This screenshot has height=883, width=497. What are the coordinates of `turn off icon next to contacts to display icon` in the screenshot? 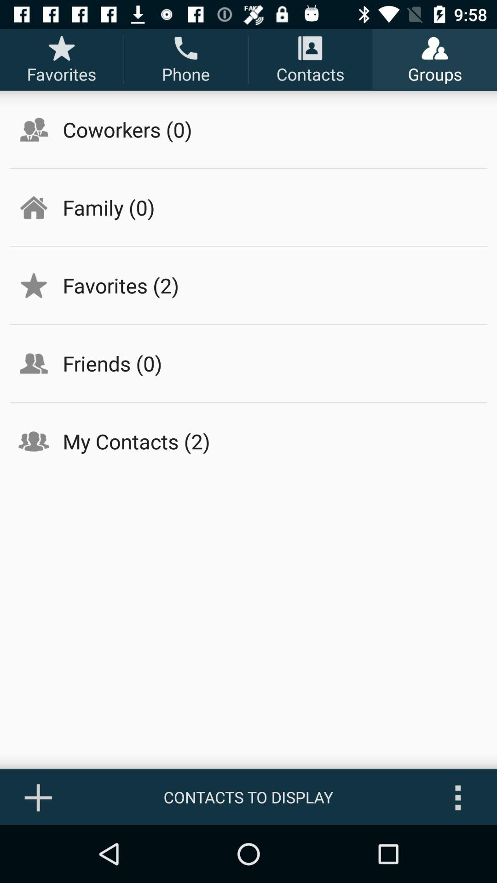 It's located at (458, 797).